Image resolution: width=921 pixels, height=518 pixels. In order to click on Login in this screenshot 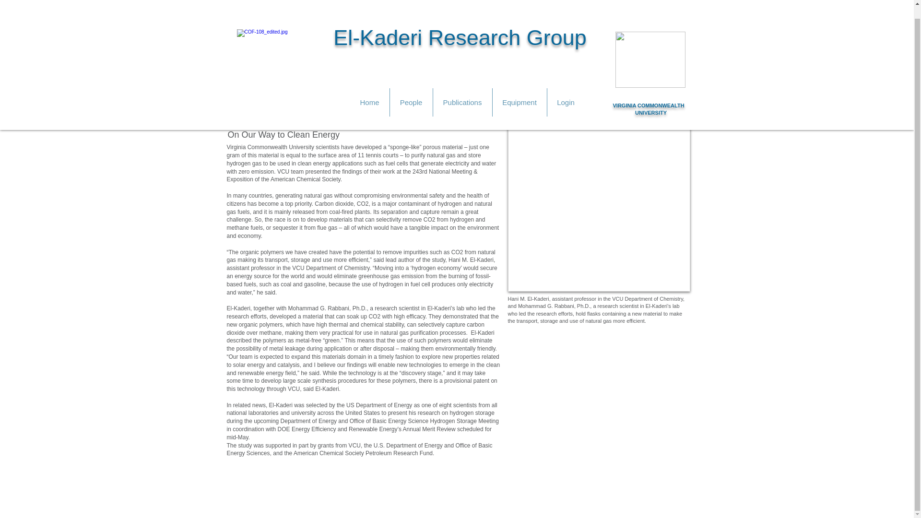, I will do `click(565, 90)`.